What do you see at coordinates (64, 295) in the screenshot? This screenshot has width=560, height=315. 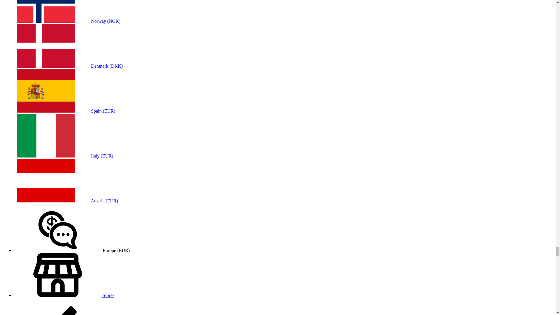 I see `Stores` at bounding box center [64, 295].